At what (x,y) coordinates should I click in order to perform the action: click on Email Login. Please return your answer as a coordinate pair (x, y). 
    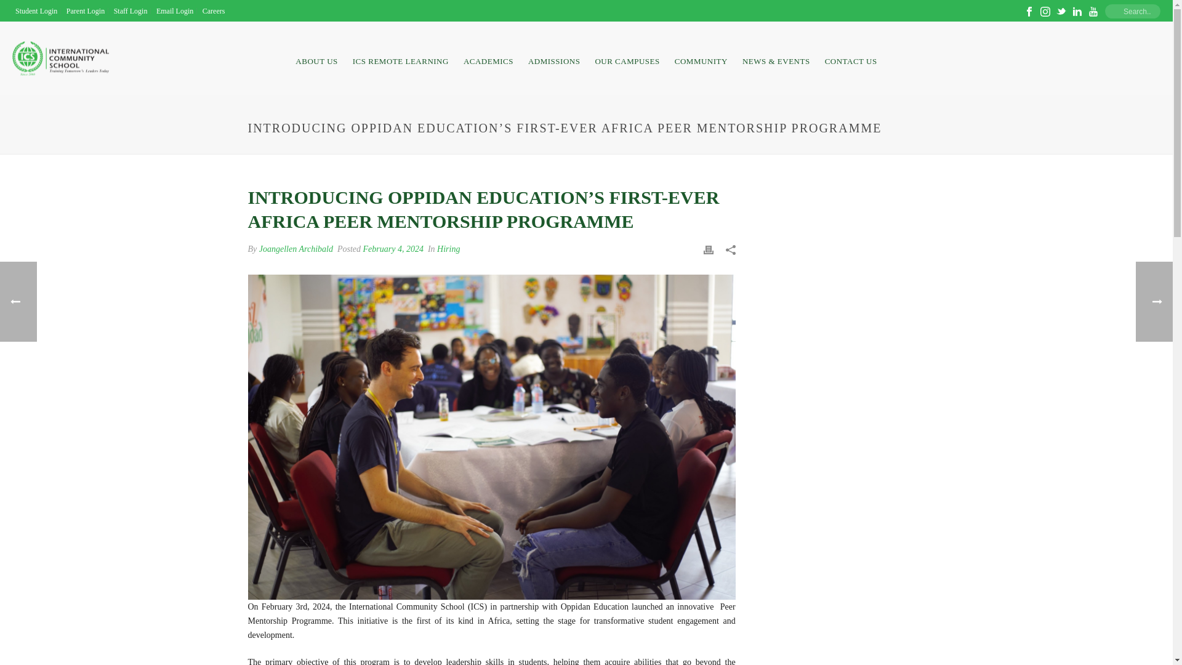
    Looking at the image, I should click on (175, 10).